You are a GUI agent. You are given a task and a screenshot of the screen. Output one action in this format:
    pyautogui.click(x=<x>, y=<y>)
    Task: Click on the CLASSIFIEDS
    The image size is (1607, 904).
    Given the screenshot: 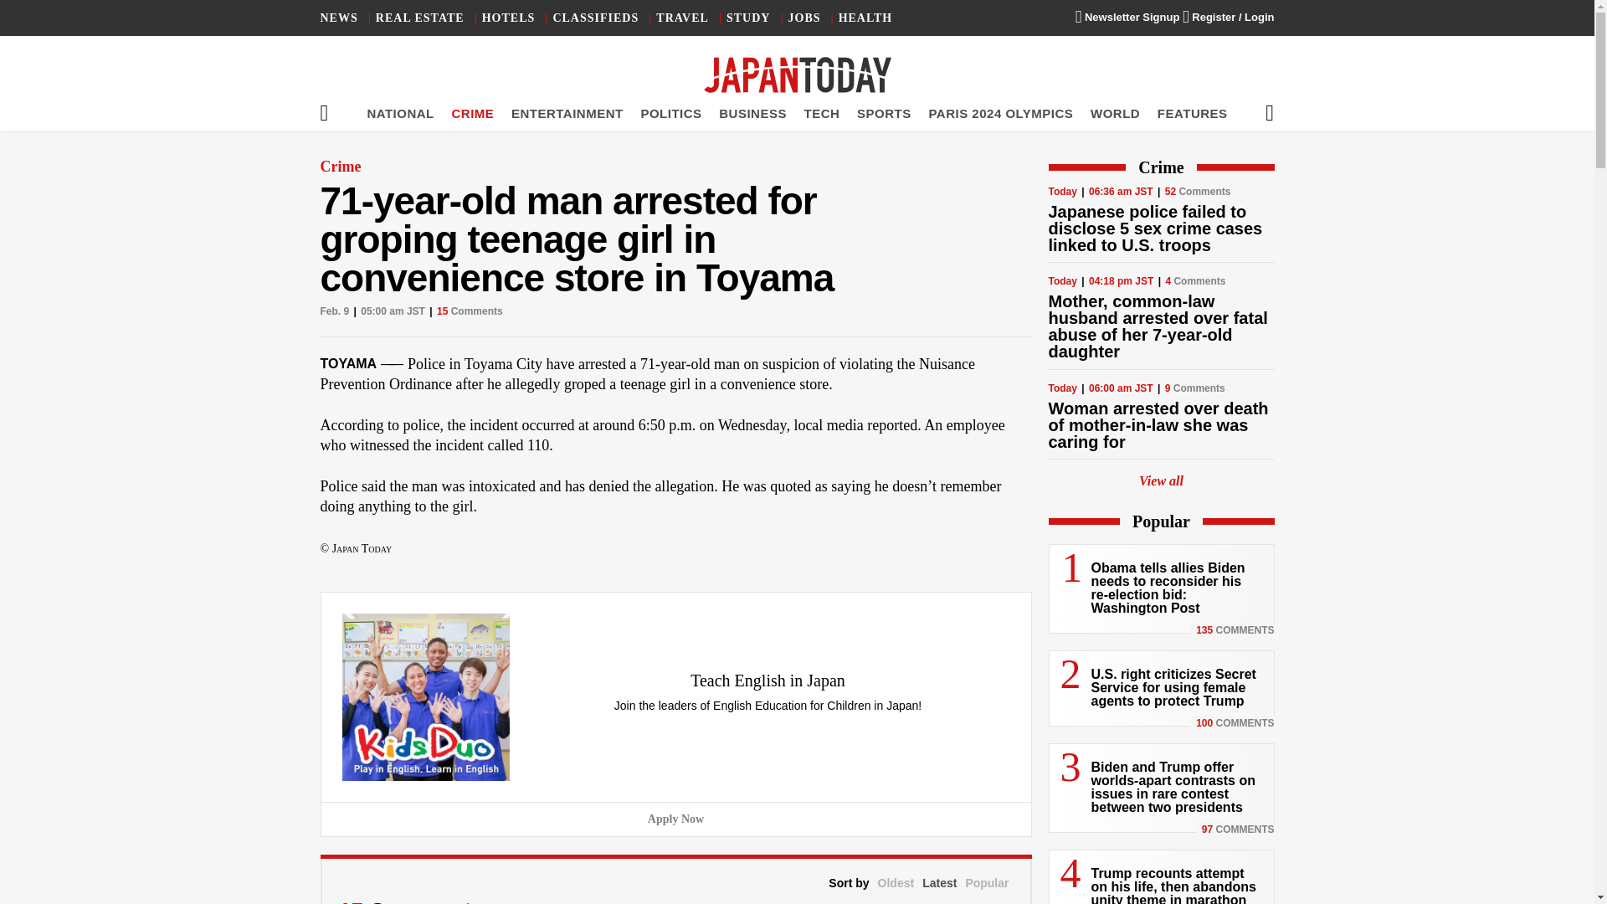 What is the action you would take?
    pyautogui.click(x=595, y=18)
    